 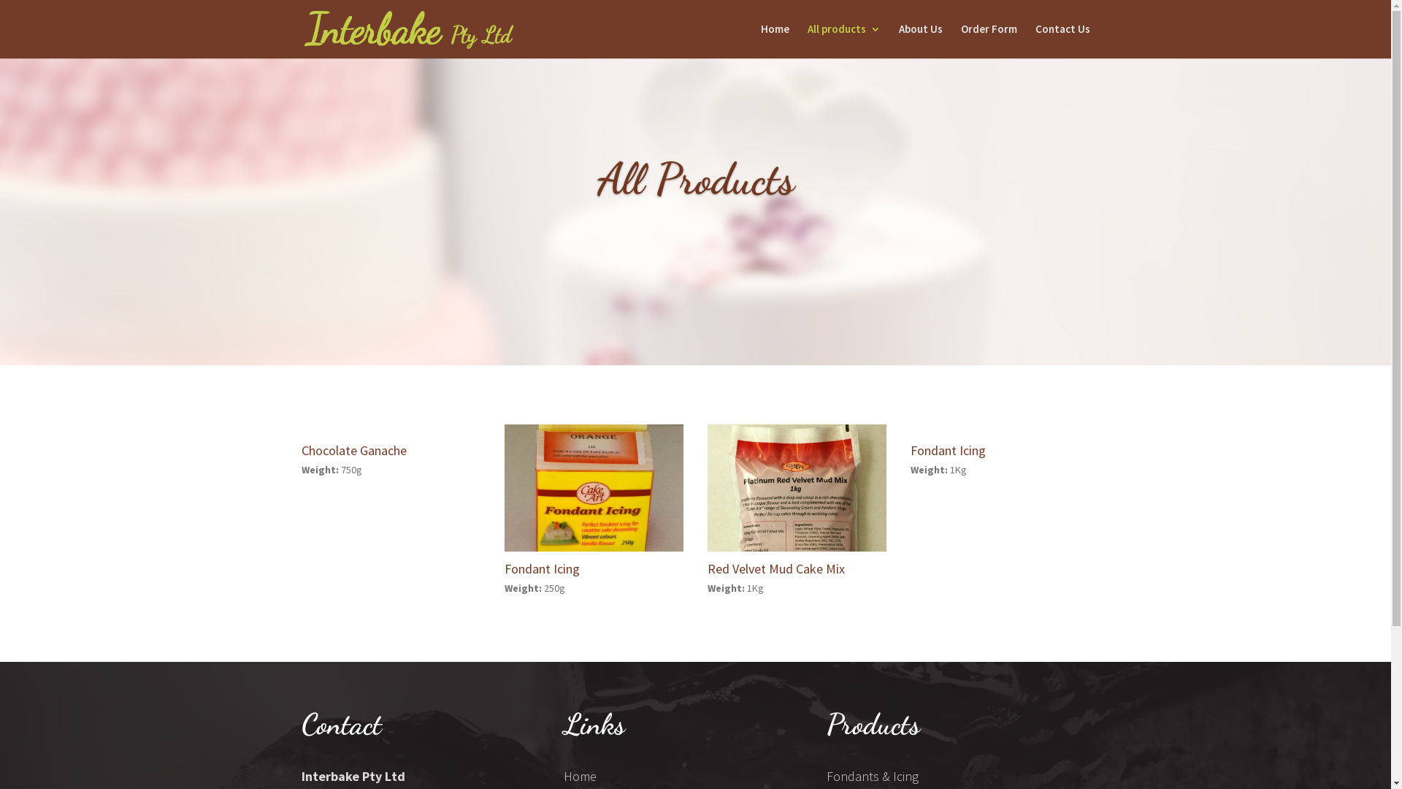 What do you see at coordinates (873, 777) in the screenshot?
I see `Fondants & Icing` at bounding box center [873, 777].